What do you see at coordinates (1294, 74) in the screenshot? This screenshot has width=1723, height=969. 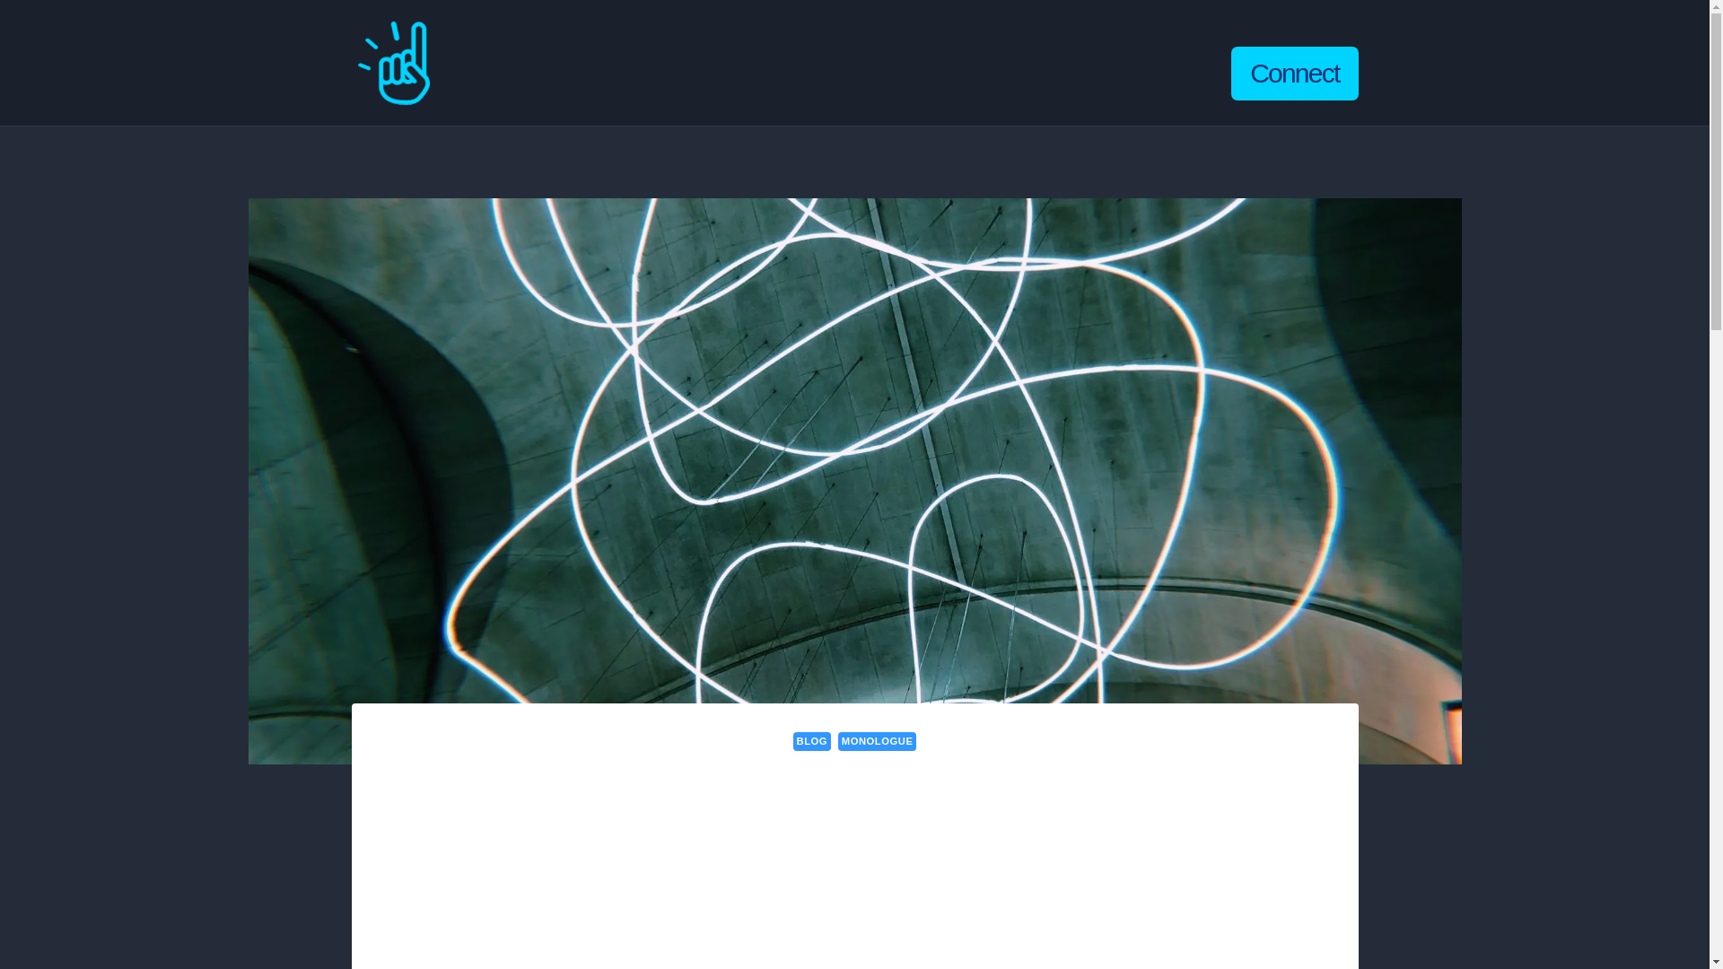 I see `Connect` at bounding box center [1294, 74].